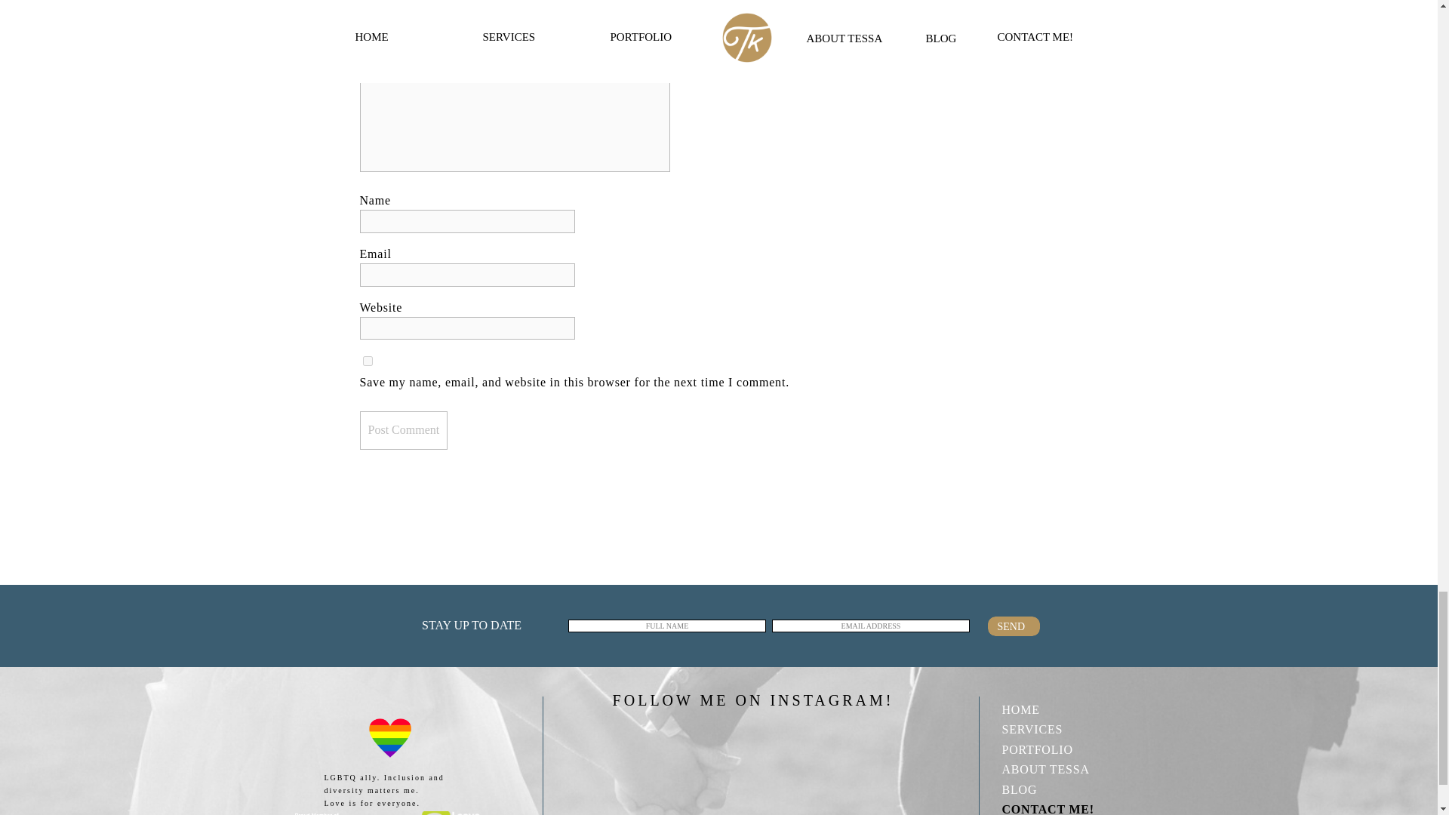  Describe the element at coordinates (752, 697) in the screenshot. I see `FOLLOW ME ON INSTAGRAM!` at that location.